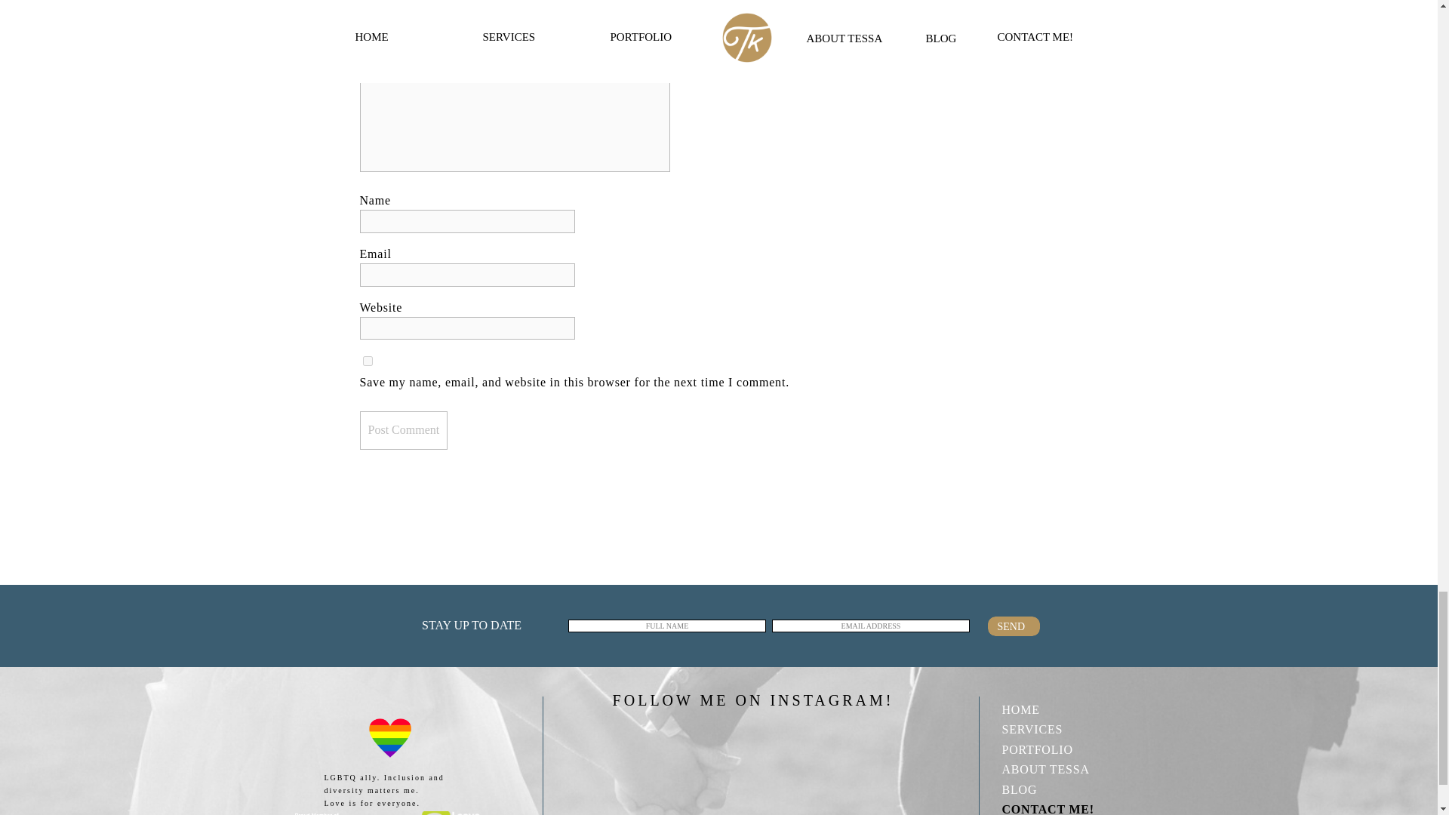  Describe the element at coordinates (752, 697) in the screenshot. I see `FOLLOW ME ON INSTAGRAM!` at that location.